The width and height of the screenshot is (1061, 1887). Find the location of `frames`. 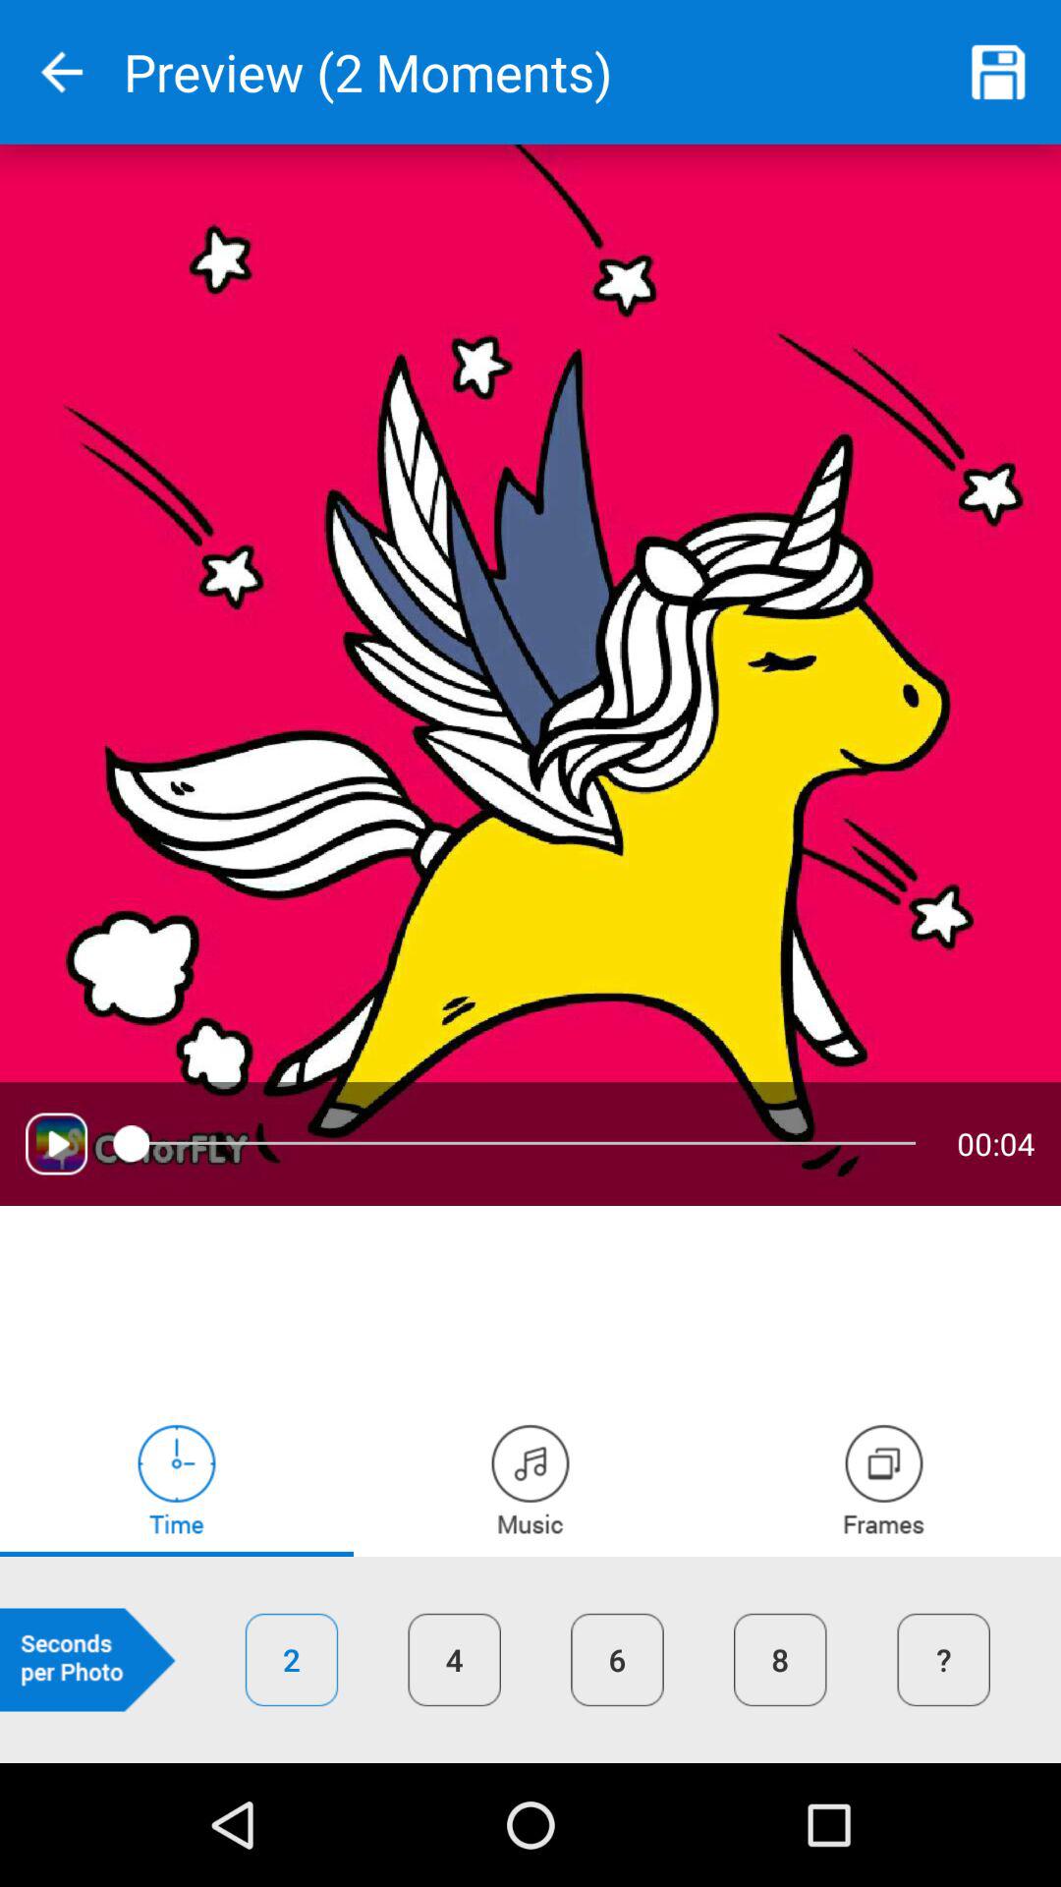

frames is located at coordinates (884, 1478).